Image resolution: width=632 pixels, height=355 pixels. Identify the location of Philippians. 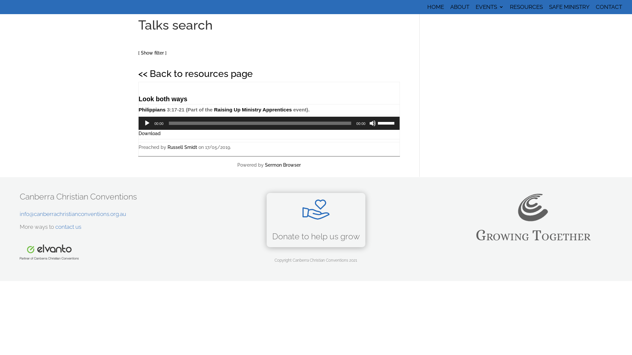
(152, 110).